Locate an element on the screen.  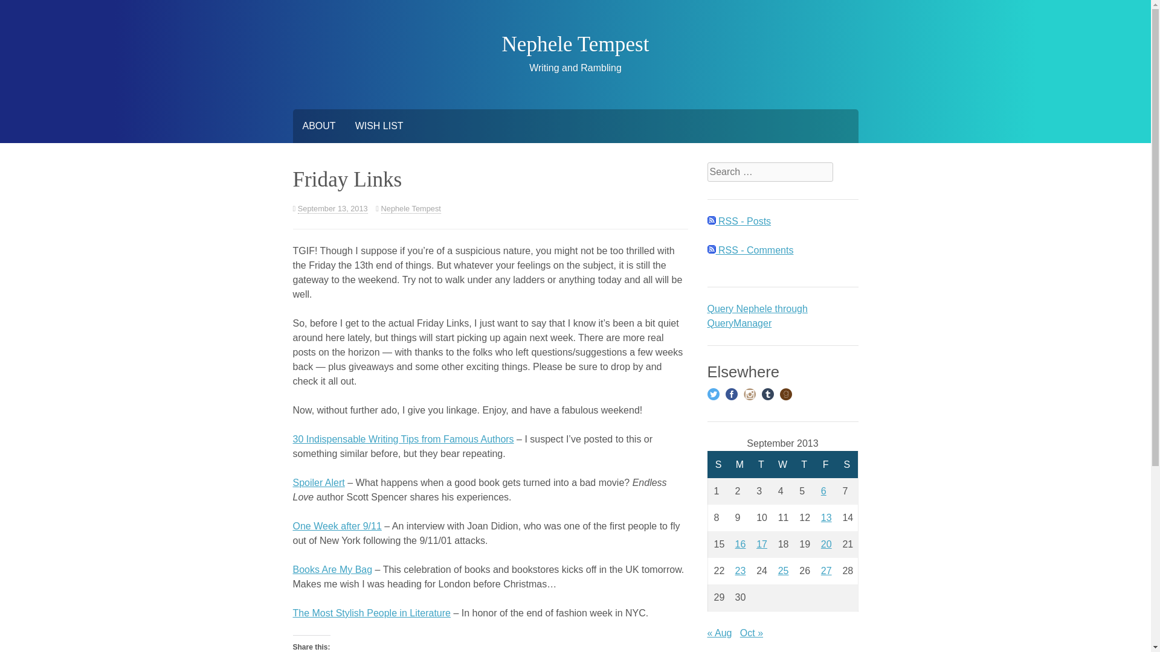
September 13, 2013 is located at coordinates (332, 209).